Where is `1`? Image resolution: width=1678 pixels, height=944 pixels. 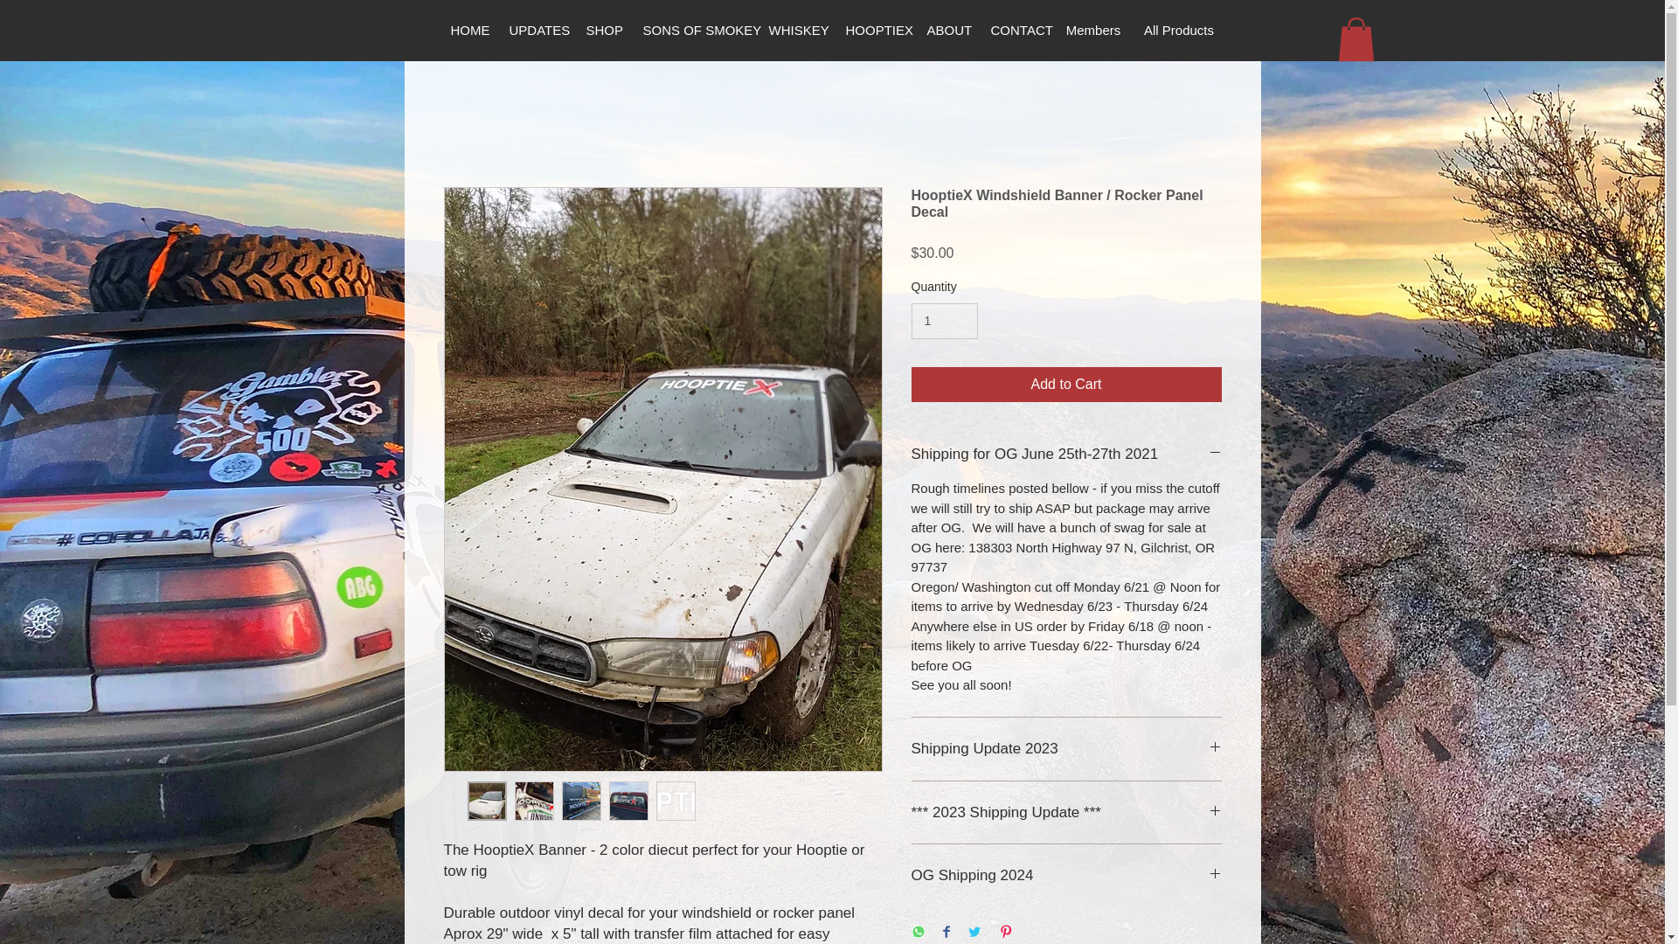 1 is located at coordinates (944, 320).